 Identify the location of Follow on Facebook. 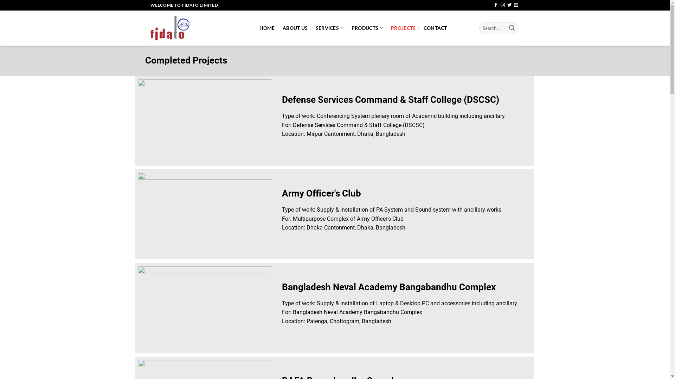
(496, 5).